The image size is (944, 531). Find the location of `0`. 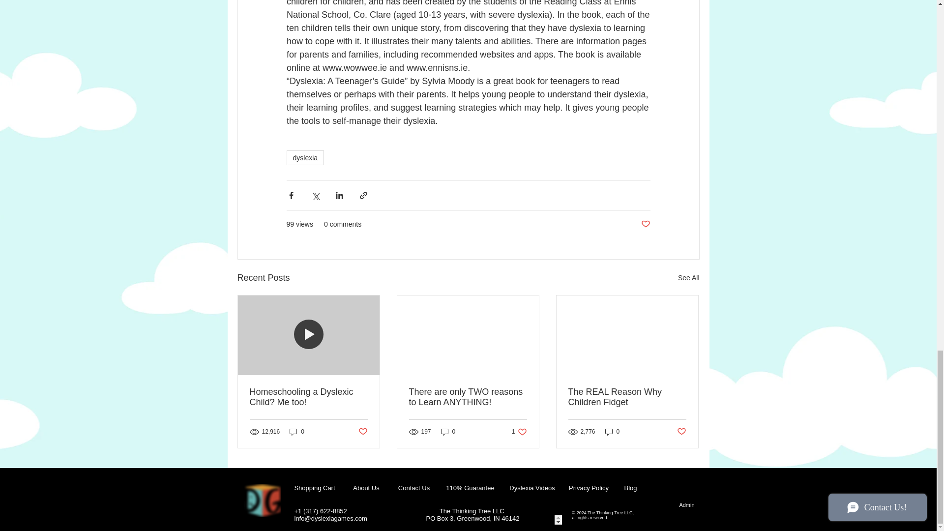

0 is located at coordinates (519, 431).